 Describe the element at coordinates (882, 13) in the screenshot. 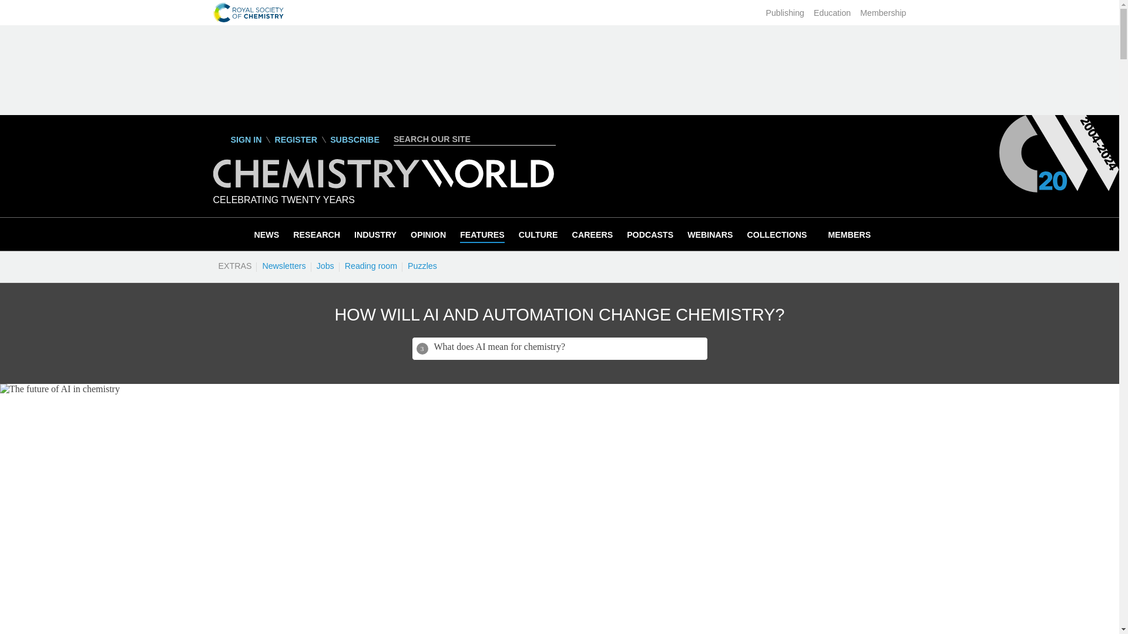

I see `Membership` at that location.